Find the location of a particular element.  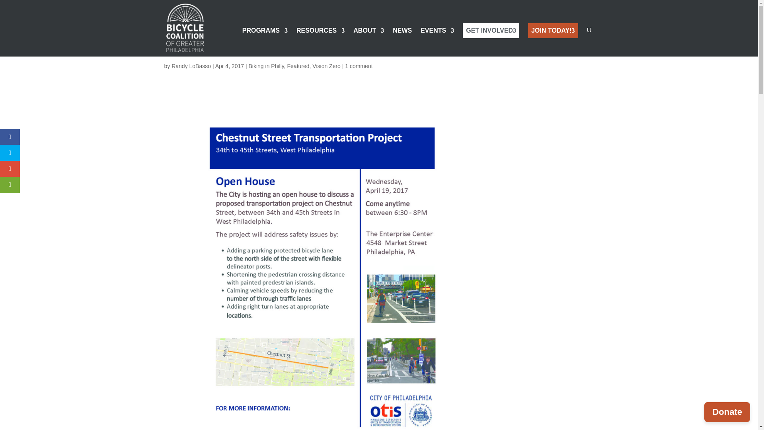

ABOUT is located at coordinates (368, 42).